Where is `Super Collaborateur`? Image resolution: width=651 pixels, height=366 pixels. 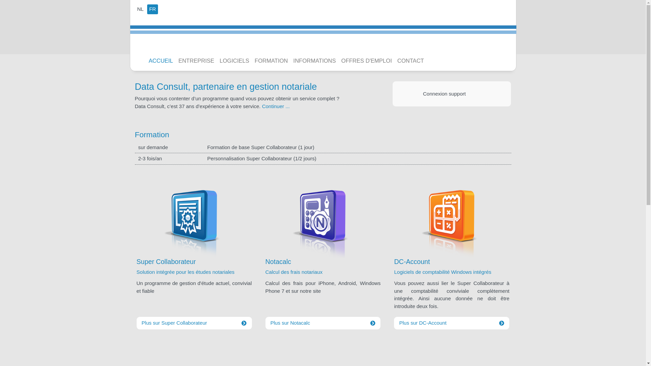 Super Collaborateur is located at coordinates (194, 263).